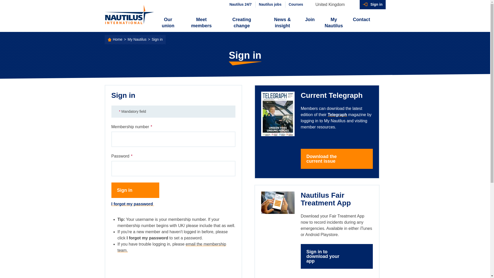 The width and height of the screenshot is (494, 278). I want to click on Join, so click(310, 20).